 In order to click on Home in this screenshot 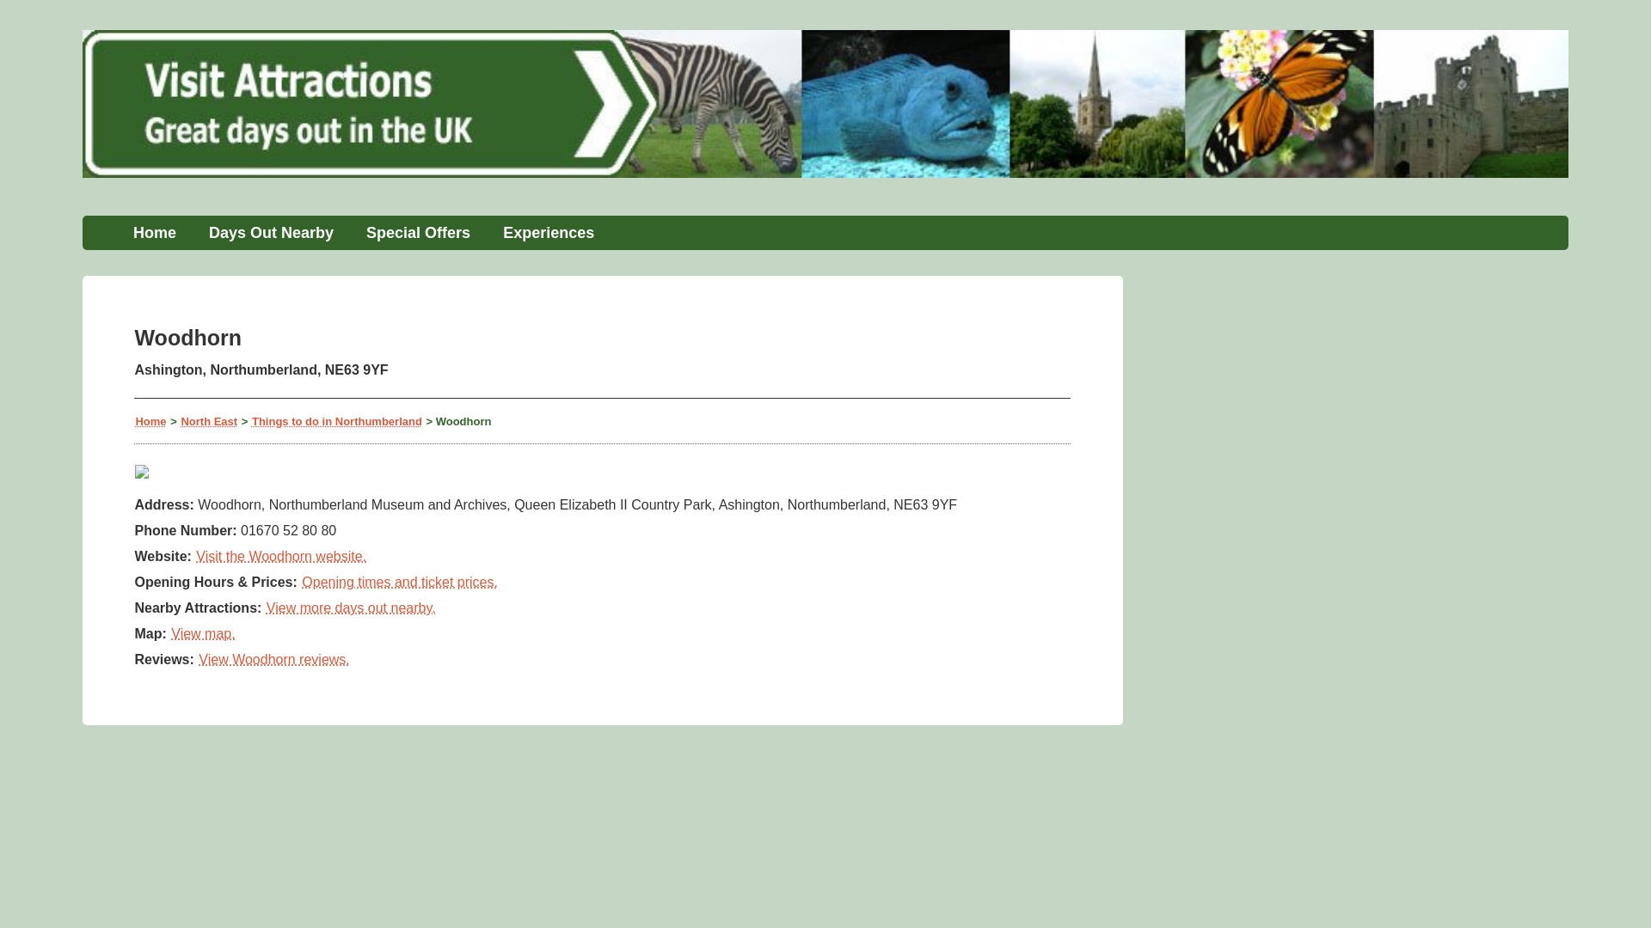, I will do `click(155, 232)`.